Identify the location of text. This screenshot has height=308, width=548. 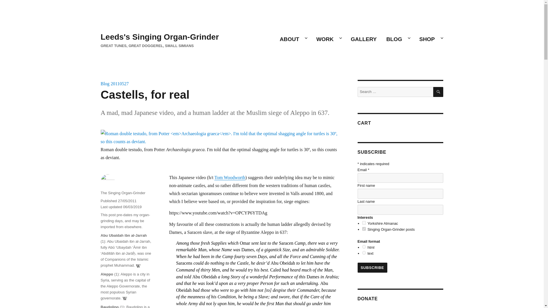
(364, 253).